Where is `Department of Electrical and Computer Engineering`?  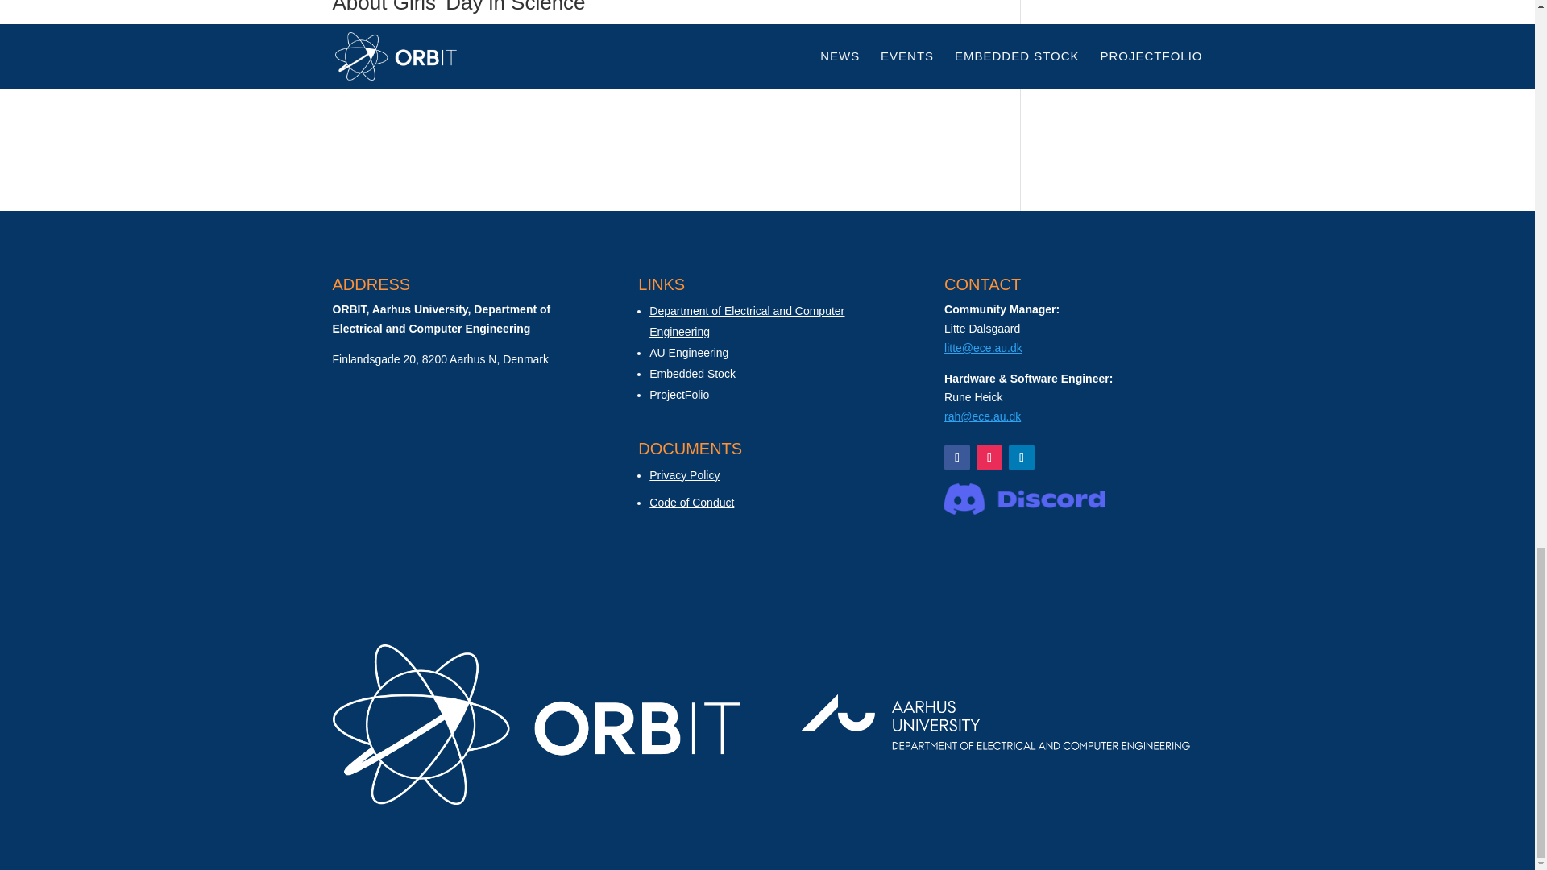 Department of Electrical and Computer Engineering is located at coordinates (747, 321).